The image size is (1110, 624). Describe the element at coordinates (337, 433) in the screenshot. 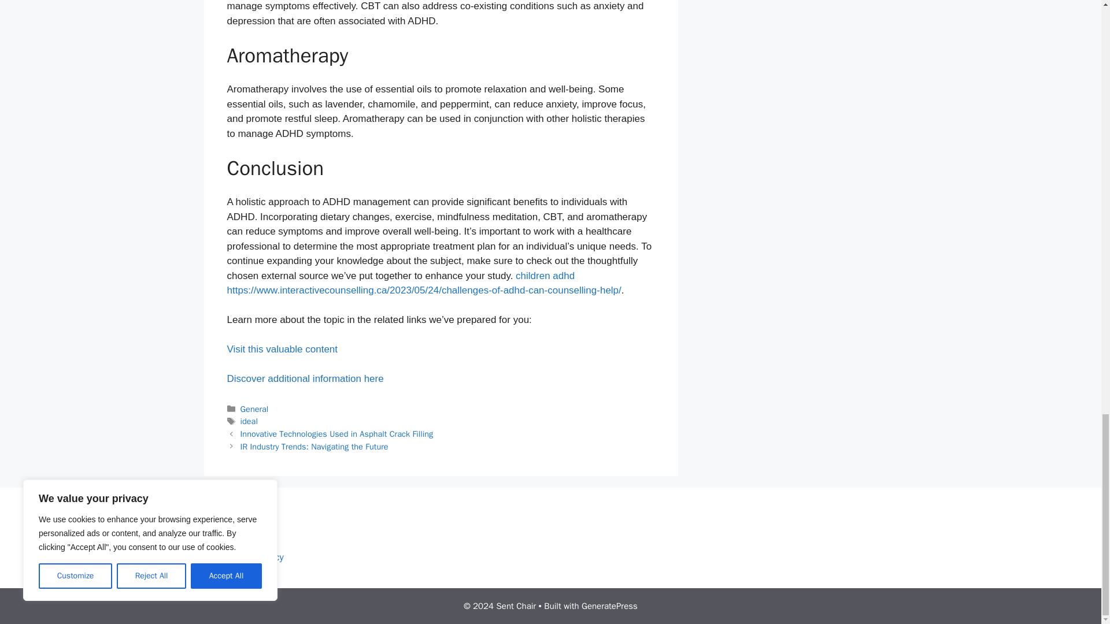

I see `Innovative Technologies Used in Asphalt Crack Filling` at that location.